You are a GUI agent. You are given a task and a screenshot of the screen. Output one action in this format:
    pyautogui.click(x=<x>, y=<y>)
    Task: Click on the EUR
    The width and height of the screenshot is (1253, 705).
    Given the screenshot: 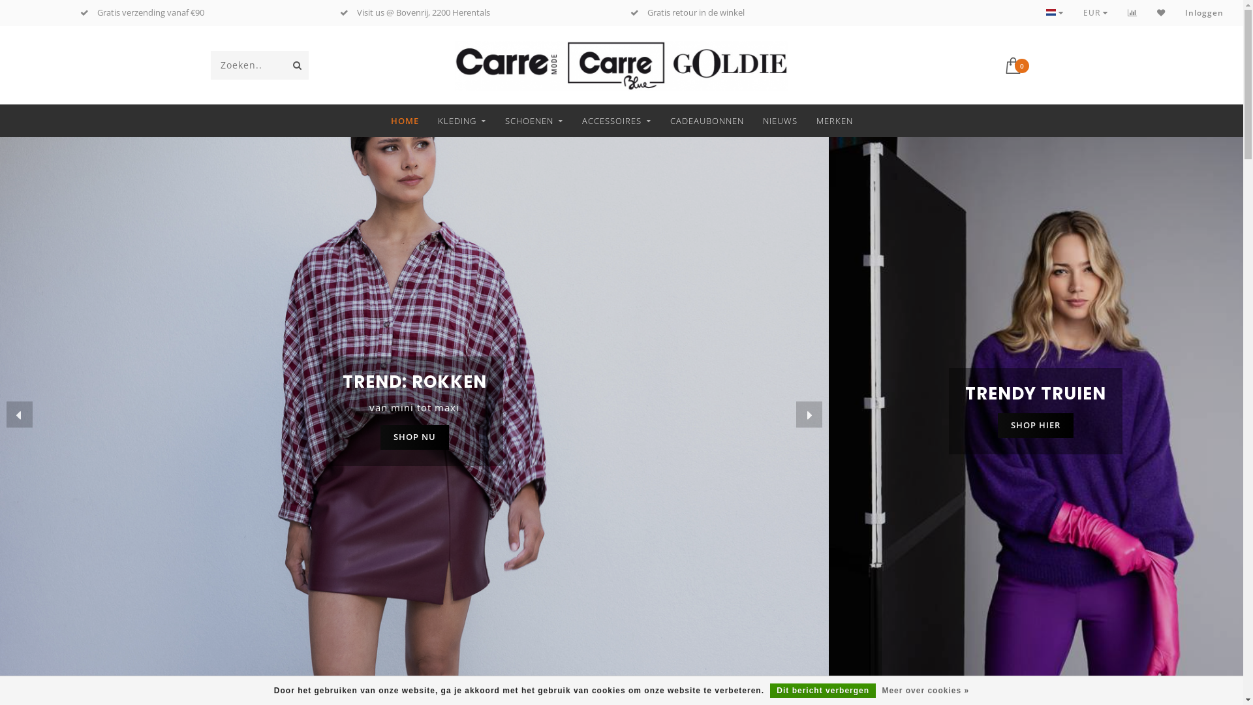 What is the action you would take?
    pyautogui.click(x=1096, y=13)
    